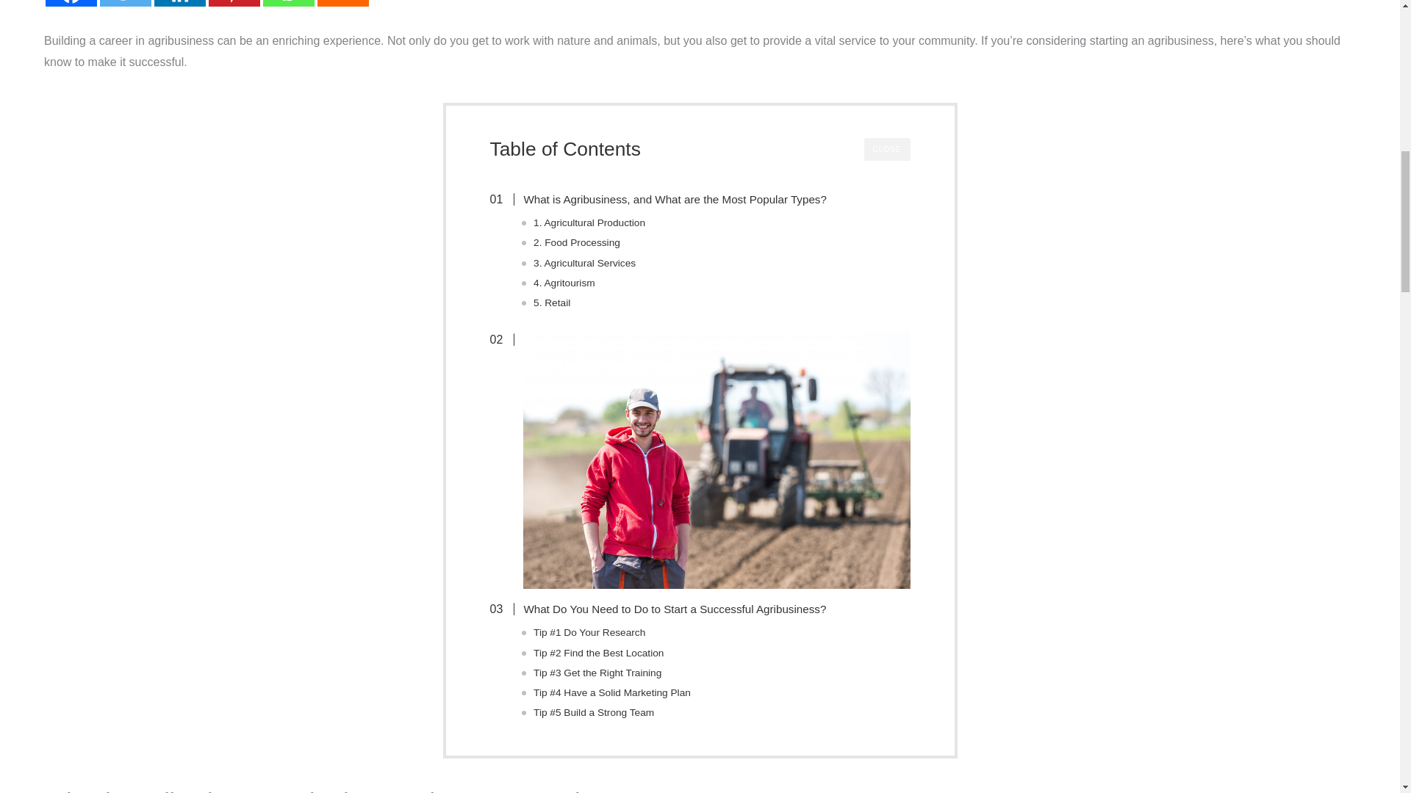  Describe the element at coordinates (576, 242) in the screenshot. I see `2. Food Processing` at that location.